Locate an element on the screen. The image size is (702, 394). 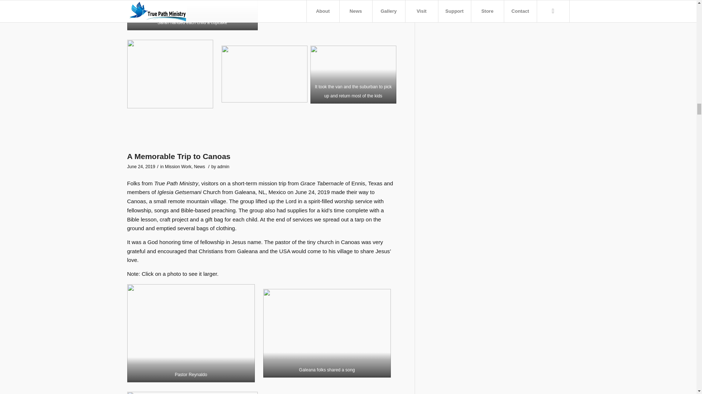
A Memorable Trip to Canoas is located at coordinates (179, 156).